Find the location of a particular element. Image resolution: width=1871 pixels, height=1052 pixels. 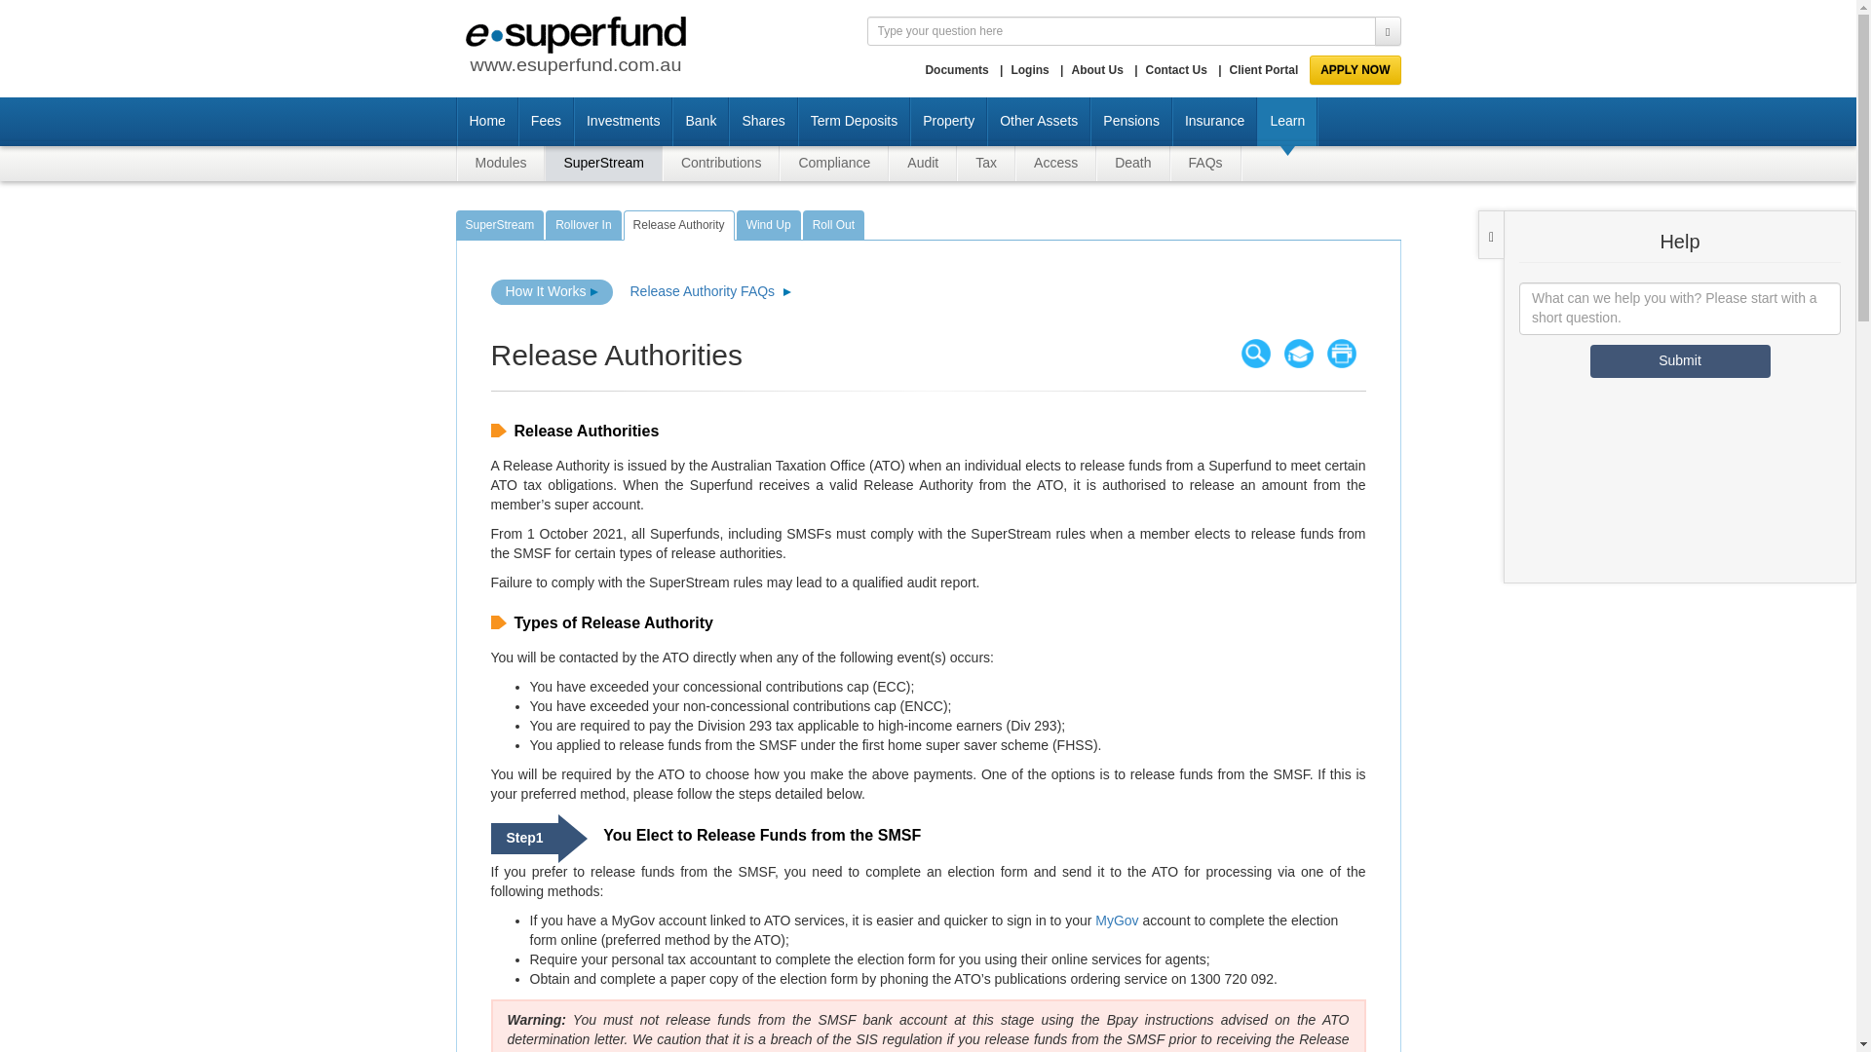

Insurance is located at coordinates (1214, 122).